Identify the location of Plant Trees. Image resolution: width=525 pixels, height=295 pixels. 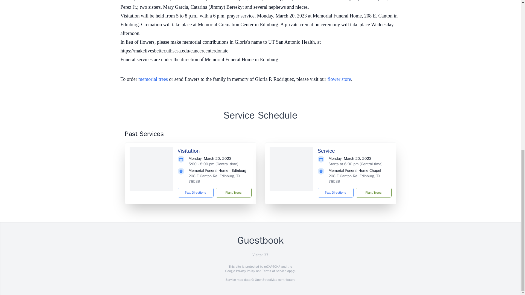
(233, 192).